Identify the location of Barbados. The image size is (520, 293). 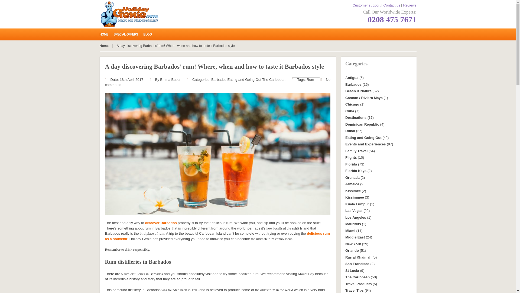
(219, 80).